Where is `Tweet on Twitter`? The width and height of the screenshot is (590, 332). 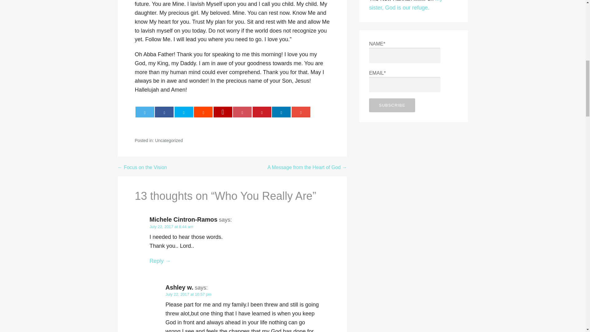
Tweet on Twitter is located at coordinates (145, 112).